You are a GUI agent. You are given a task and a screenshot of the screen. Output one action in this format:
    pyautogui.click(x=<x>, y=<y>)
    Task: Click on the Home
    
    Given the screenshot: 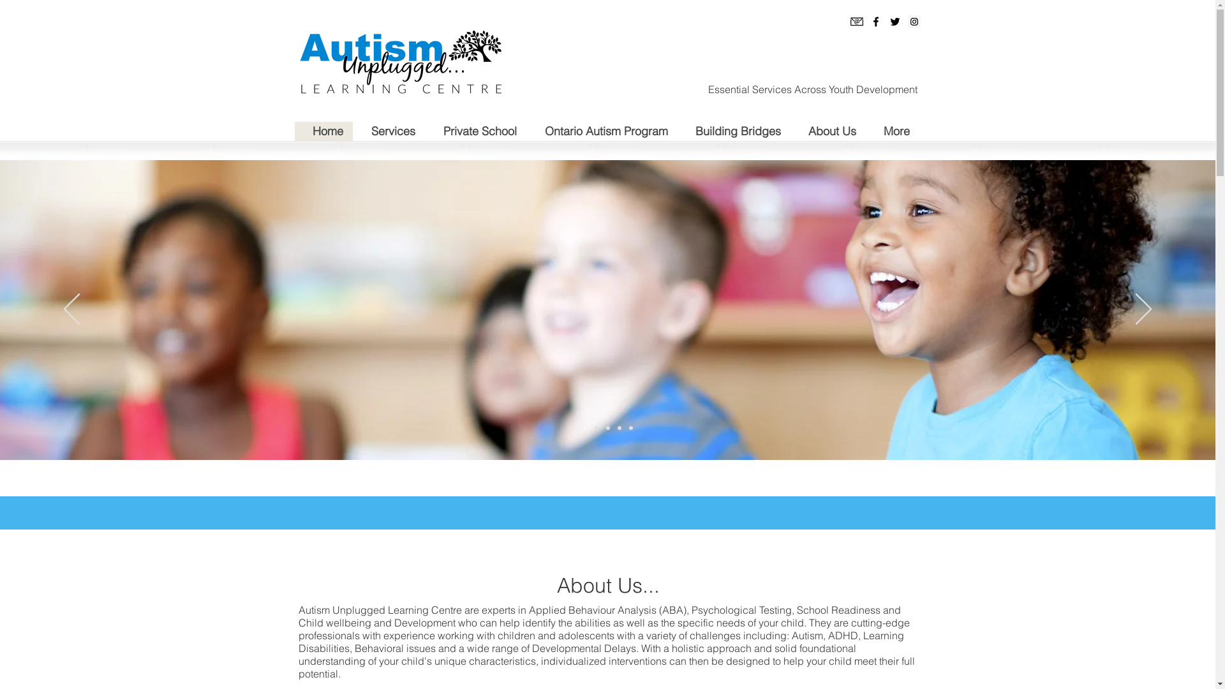 What is the action you would take?
    pyautogui.click(x=324, y=131)
    